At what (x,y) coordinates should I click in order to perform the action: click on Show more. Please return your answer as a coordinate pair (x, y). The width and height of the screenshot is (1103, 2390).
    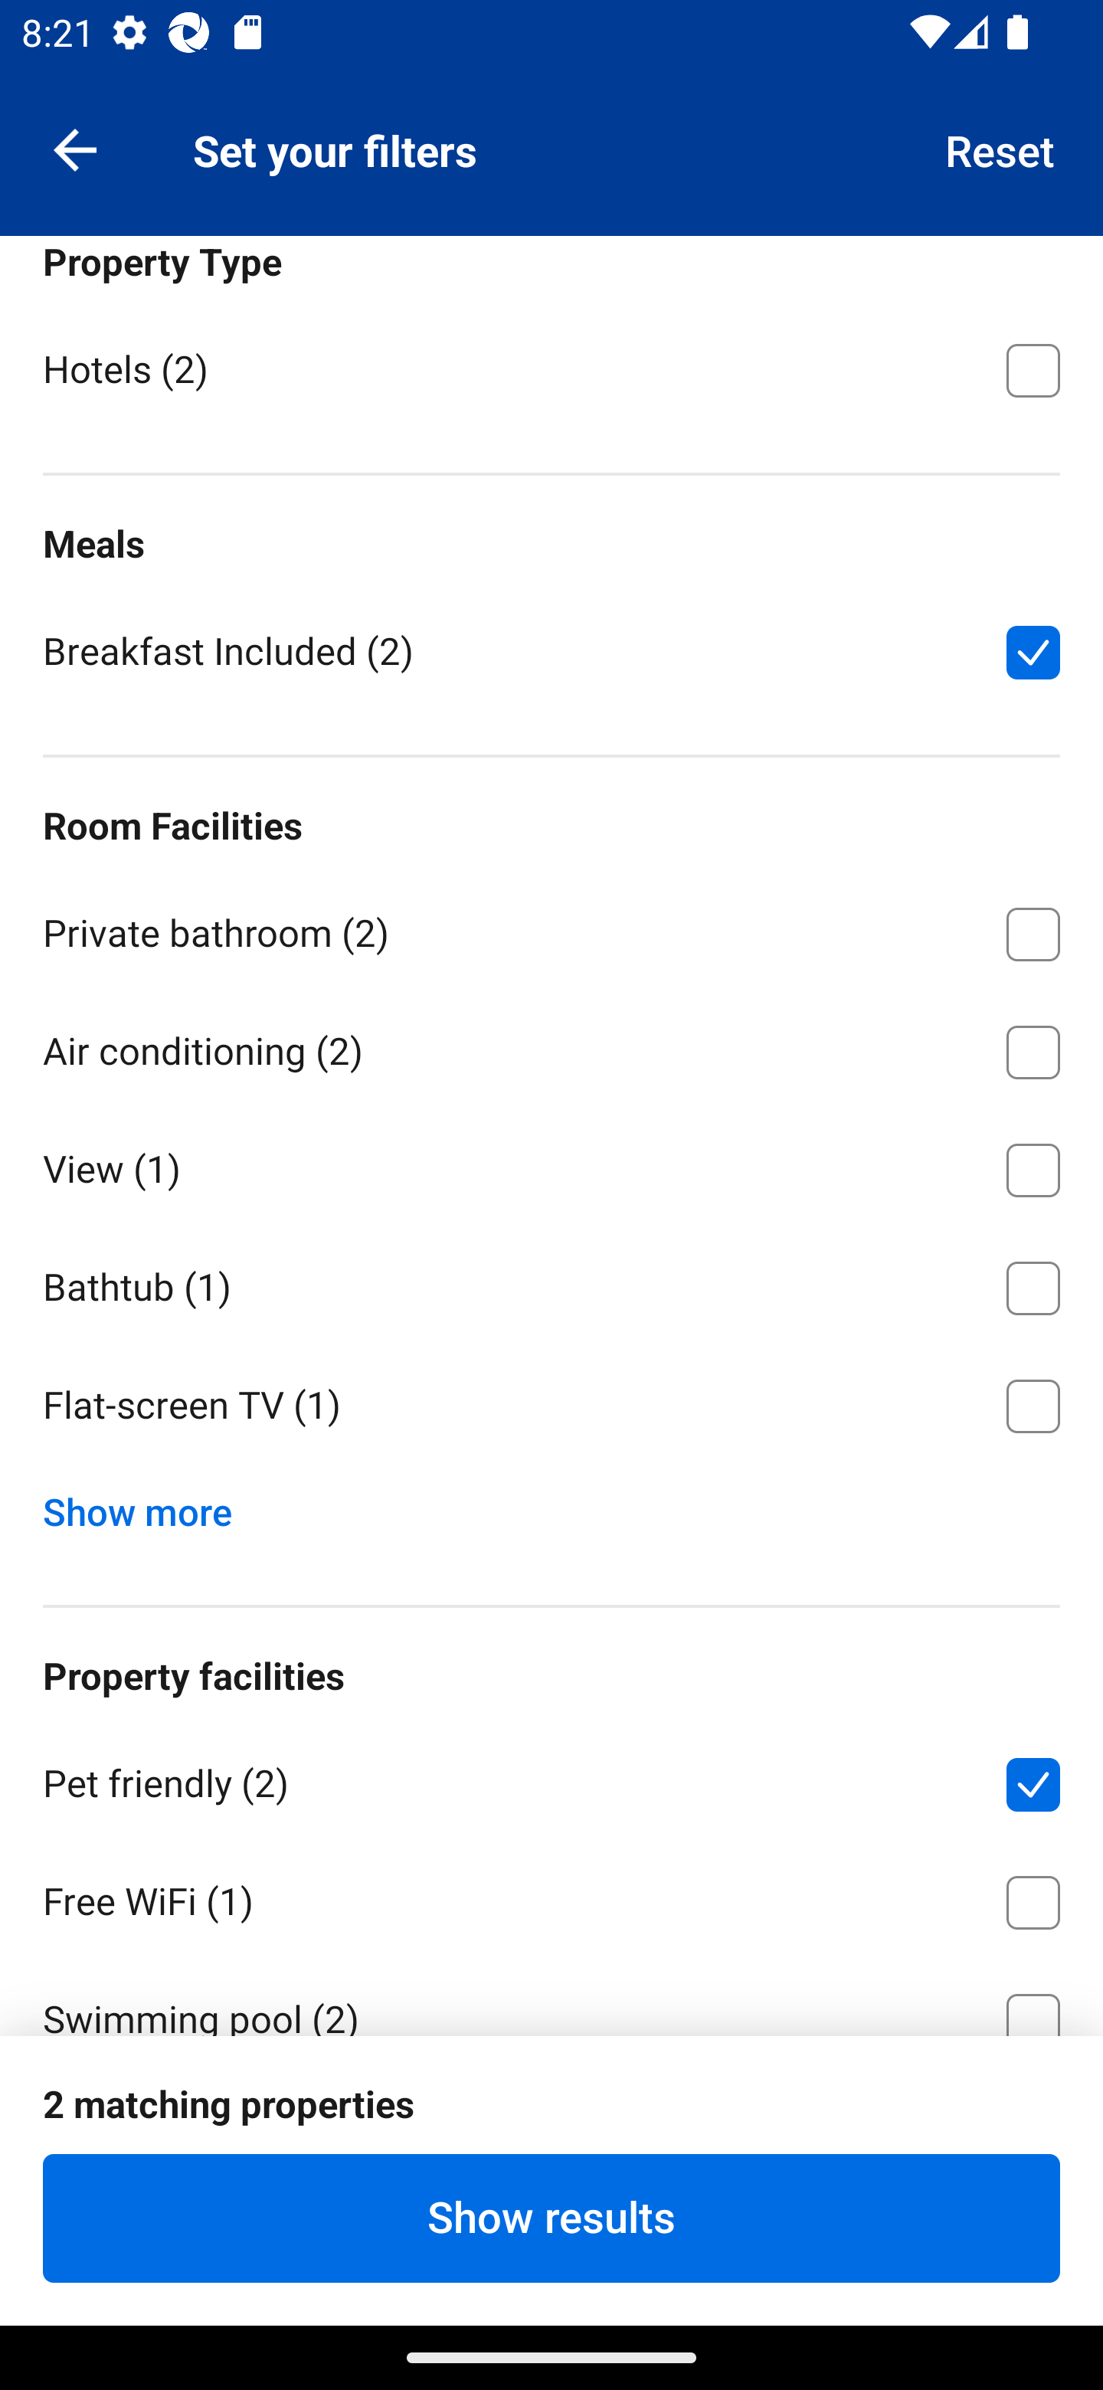
    Looking at the image, I should click on (149, 1505).